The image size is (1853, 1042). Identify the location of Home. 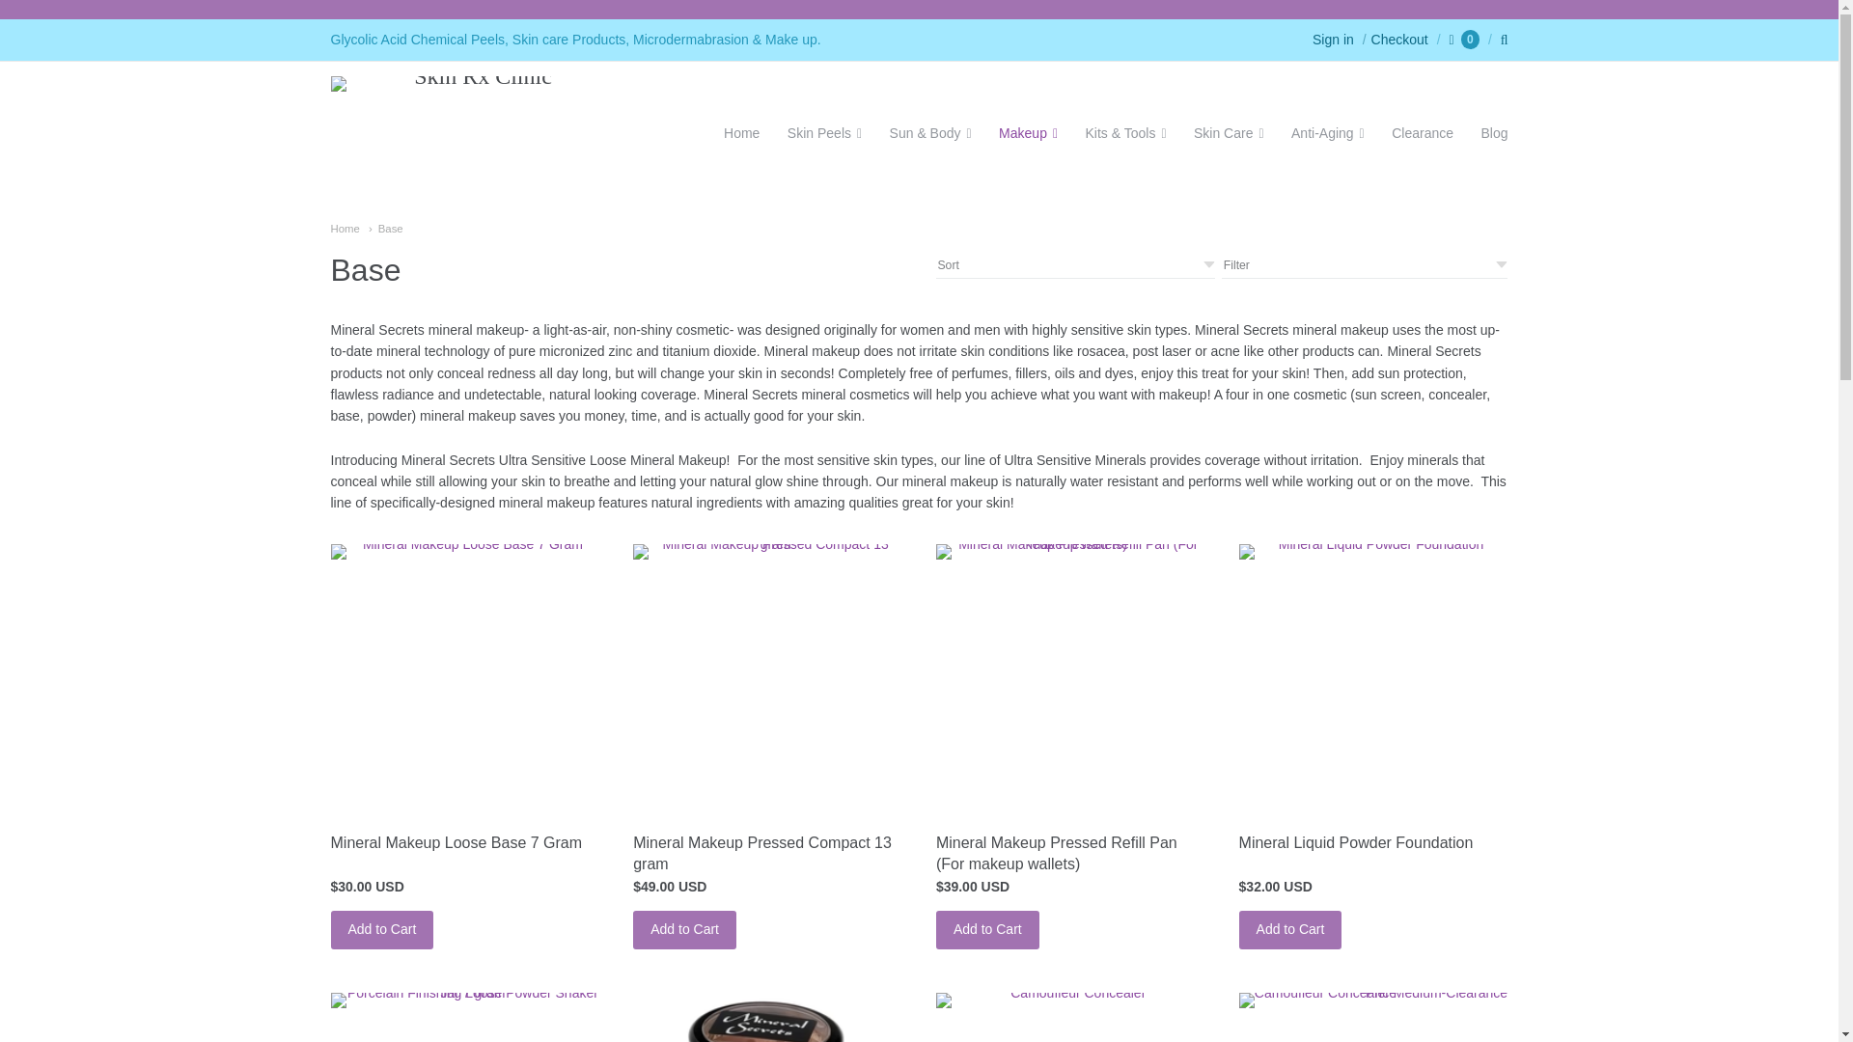
(344, 229).